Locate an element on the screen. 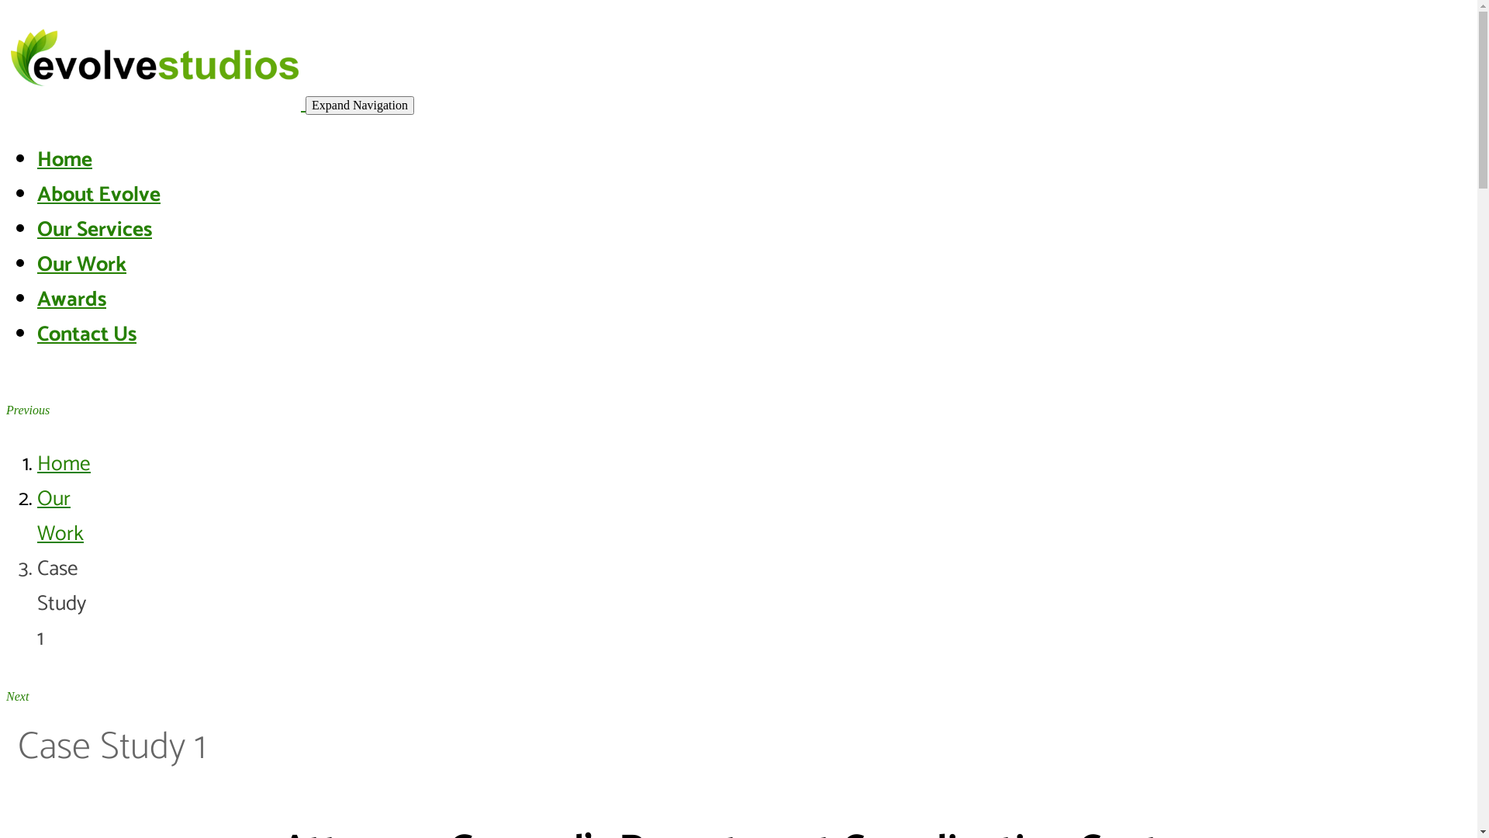 Image resolution: width=1489 pixels, height=838 pixels. Home is located at coordinates (65, 160).